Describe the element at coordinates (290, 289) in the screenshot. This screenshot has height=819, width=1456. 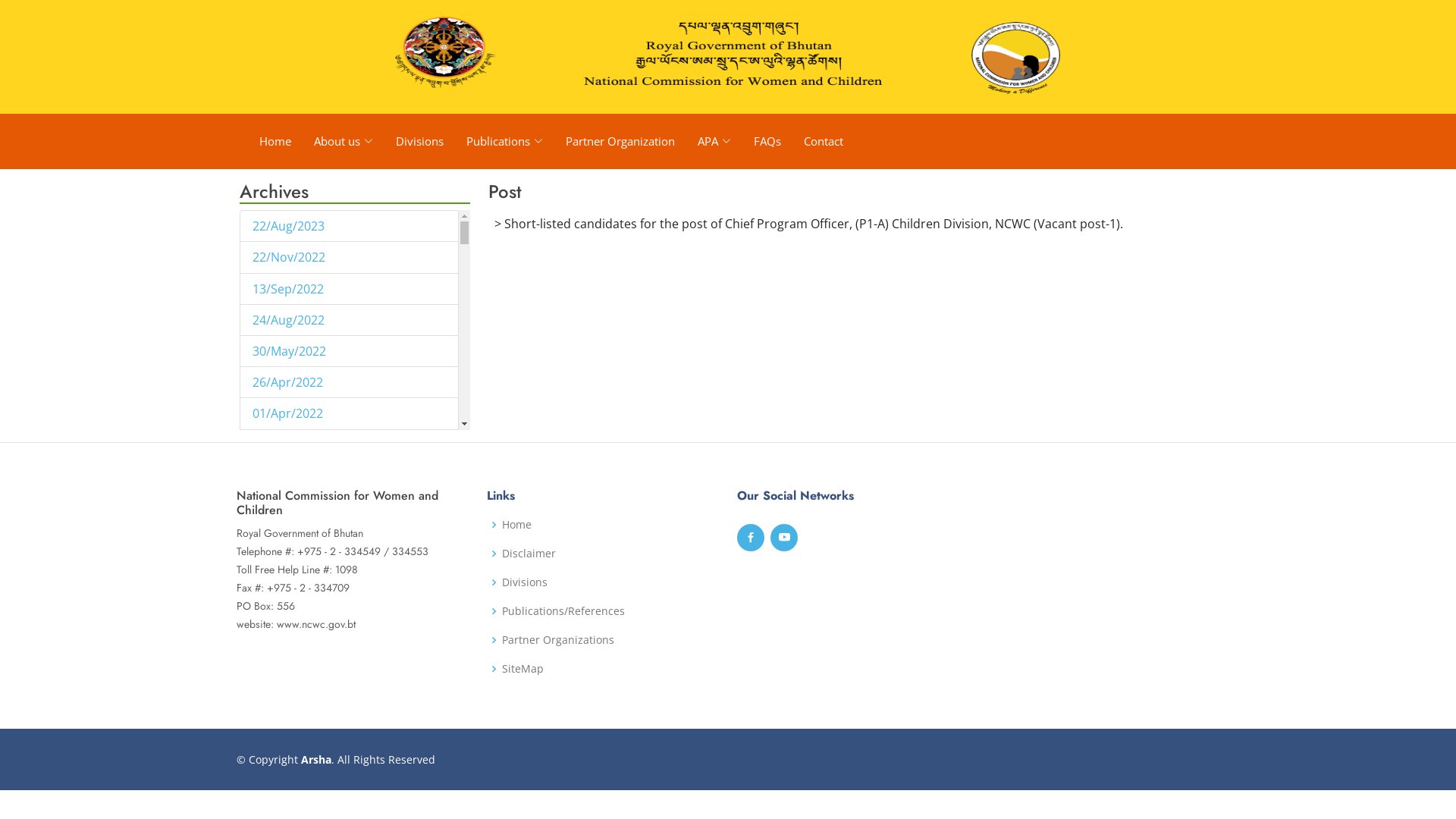
I see `13/Sep/2022` at that location.